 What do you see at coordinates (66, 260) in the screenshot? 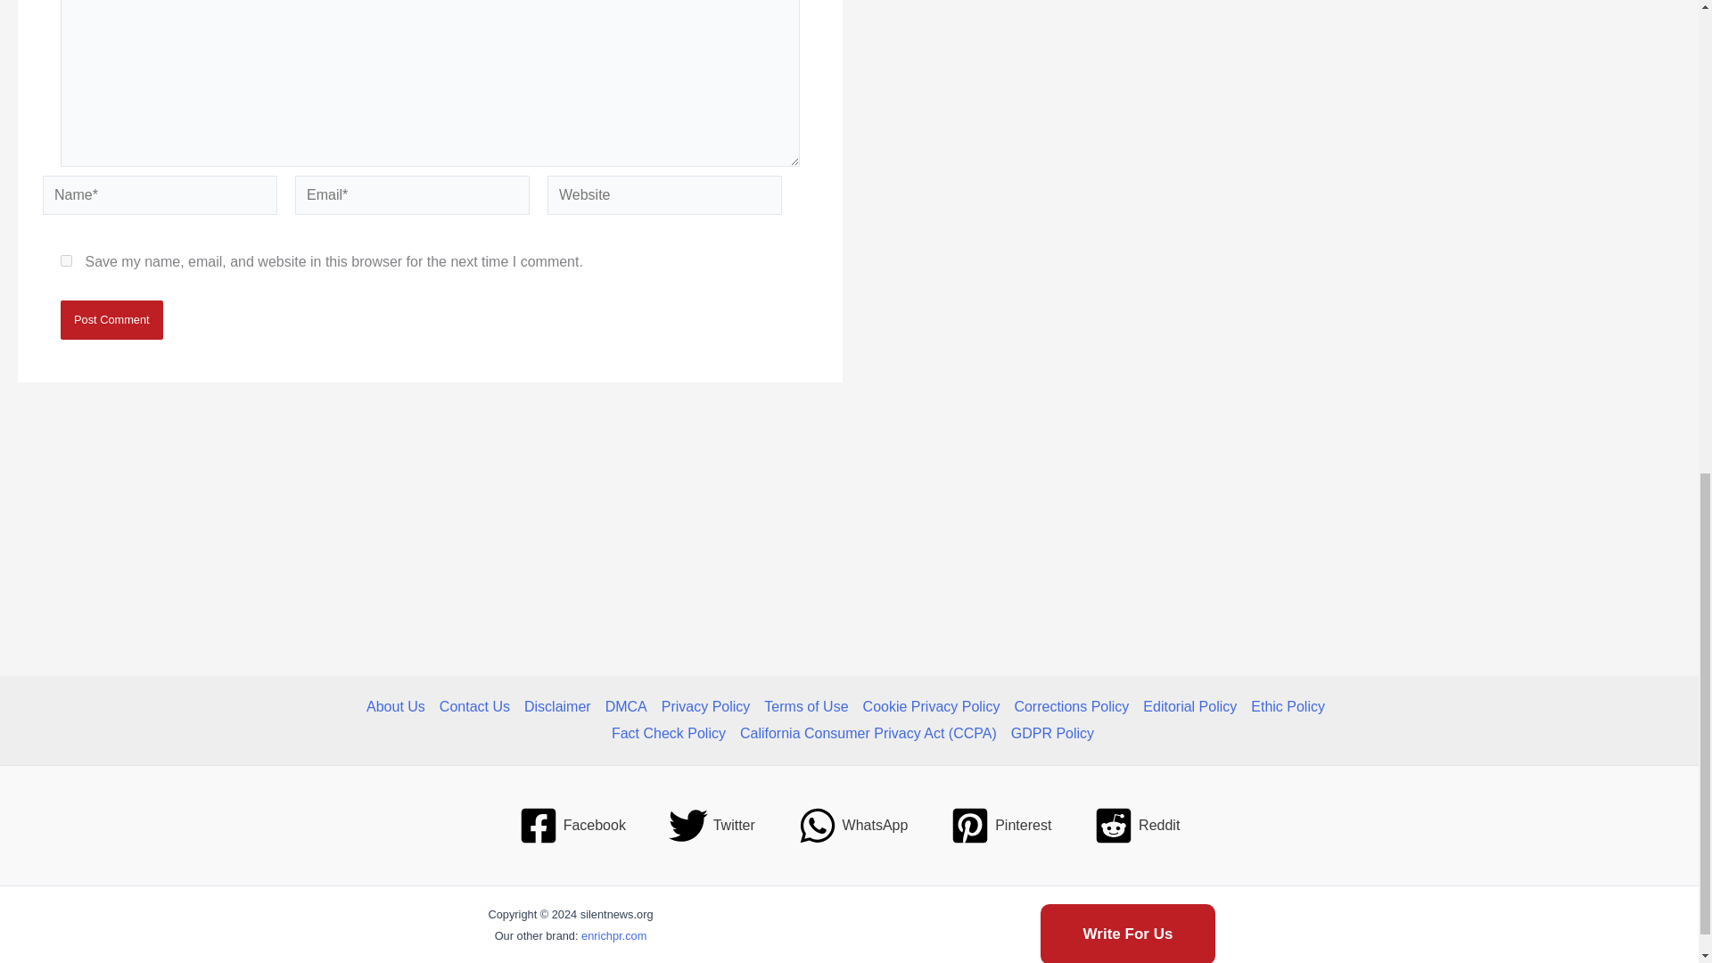
I see `yes` at bounding box center [66, 260].